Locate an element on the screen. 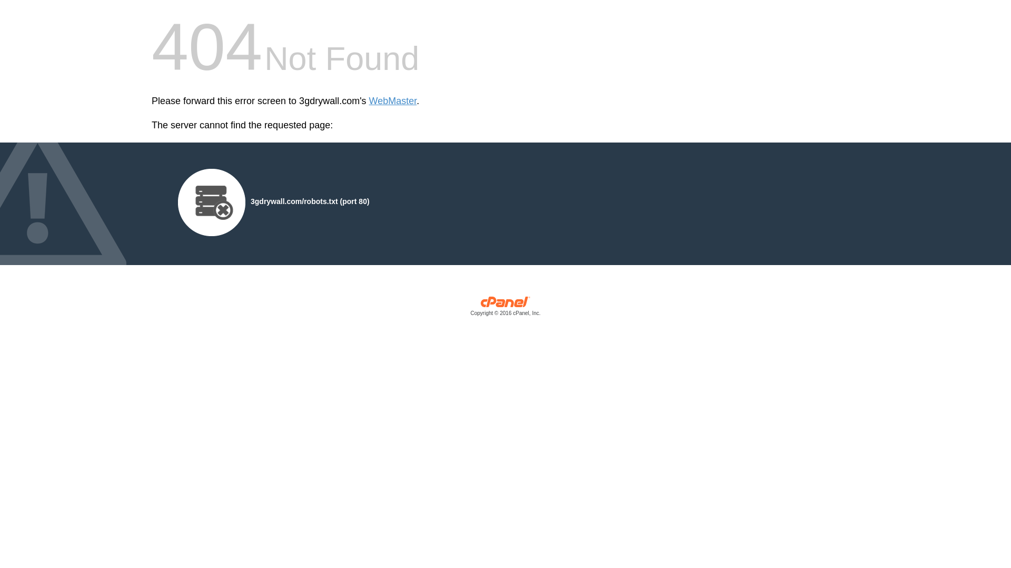 The width and height of the screenshot is (1011, 568). WebMaster is located at coordinates (393, 101).